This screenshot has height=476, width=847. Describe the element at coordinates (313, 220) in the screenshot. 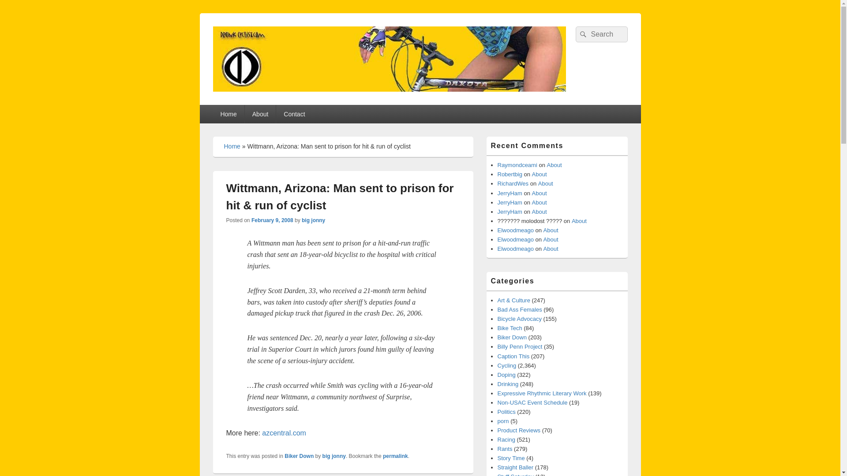

I see `big jonny` at that location.